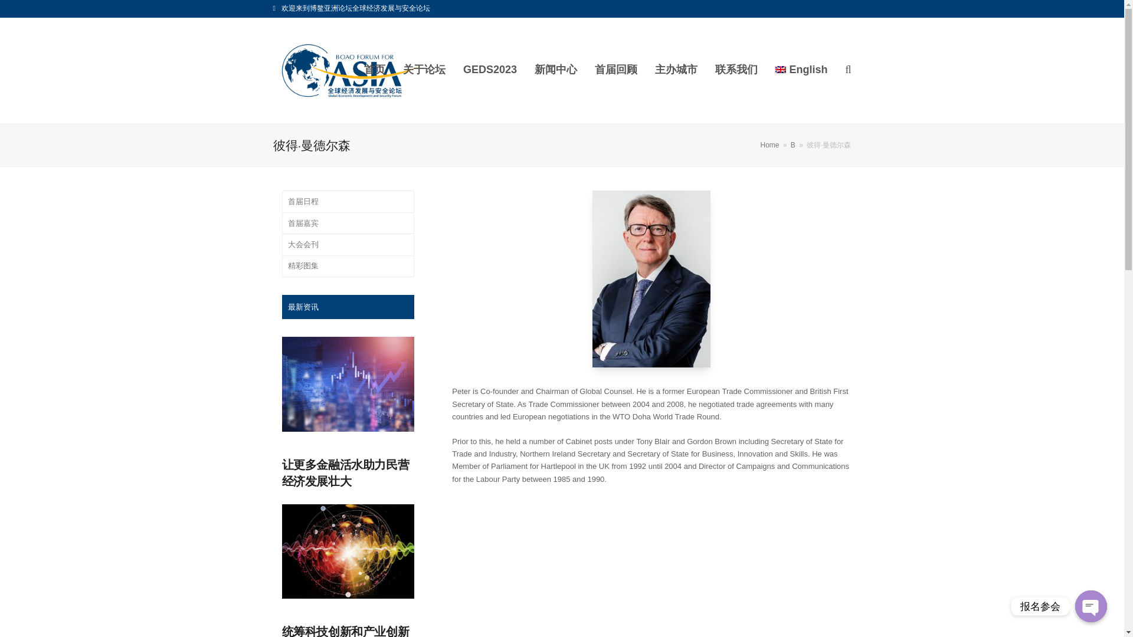 The width and height of the screenshot is (1133, 637). Describe the element at coordinates (490, 71) in the screenshot. I see `GEDS2023` at that location.